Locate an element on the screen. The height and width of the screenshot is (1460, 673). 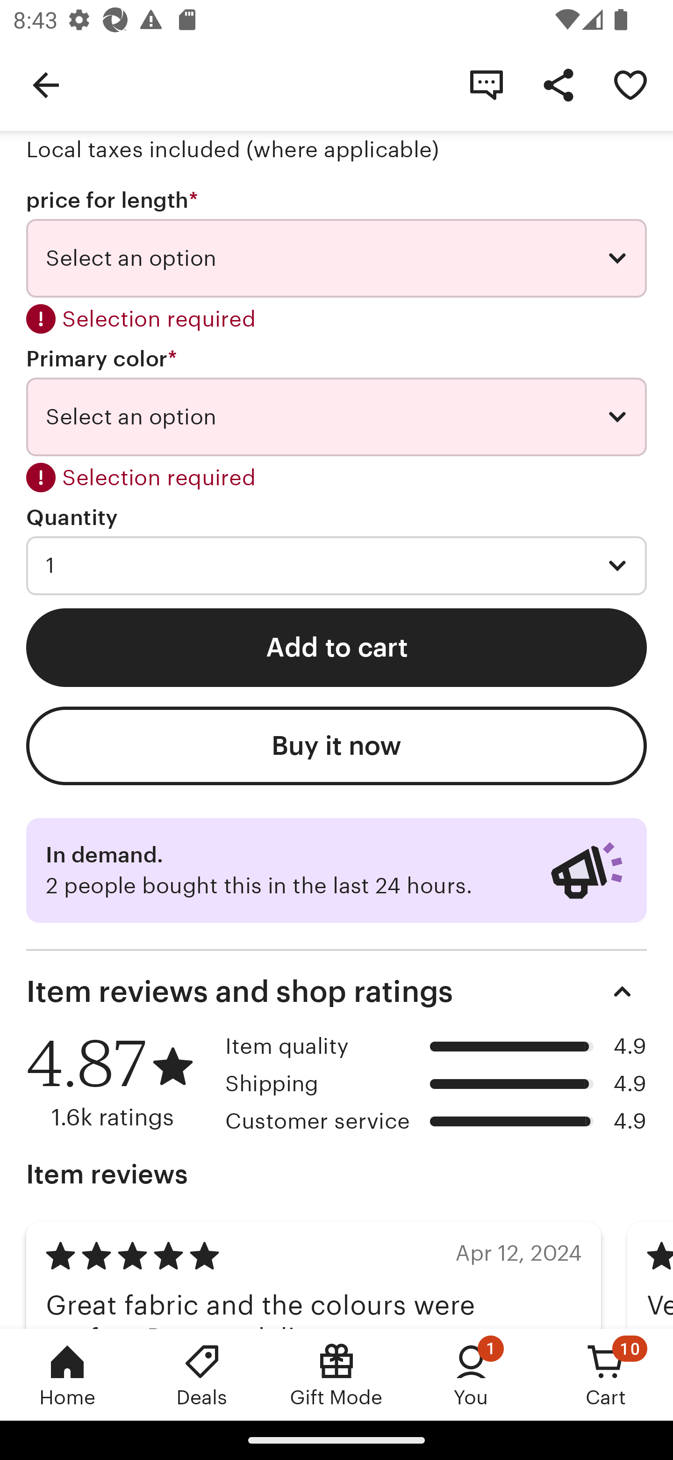
Quantity is located at coordinates (72, 518).